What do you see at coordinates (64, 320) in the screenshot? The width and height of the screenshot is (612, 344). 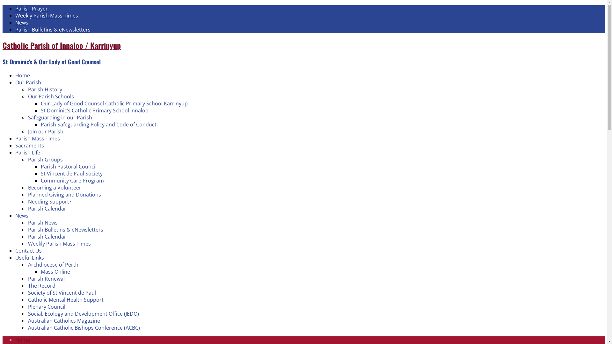 I see `Australian Catholics Magazine` at bounding box center [64, 320].